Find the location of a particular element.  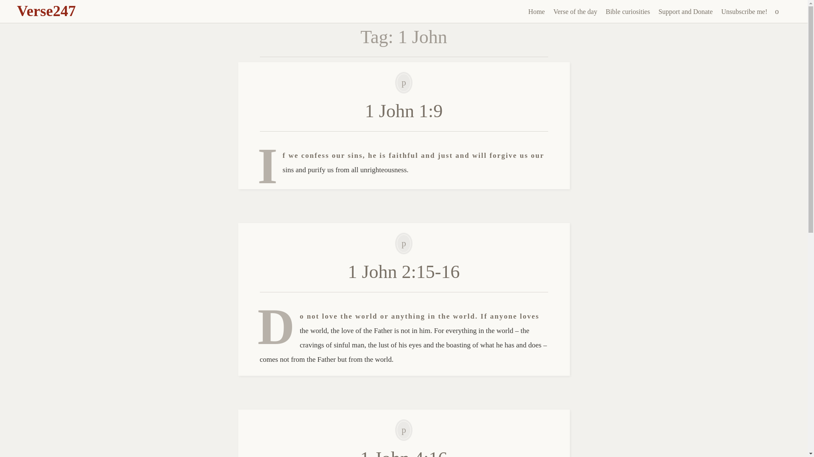

1 John 1:9 is located at coordinates (404, 111).